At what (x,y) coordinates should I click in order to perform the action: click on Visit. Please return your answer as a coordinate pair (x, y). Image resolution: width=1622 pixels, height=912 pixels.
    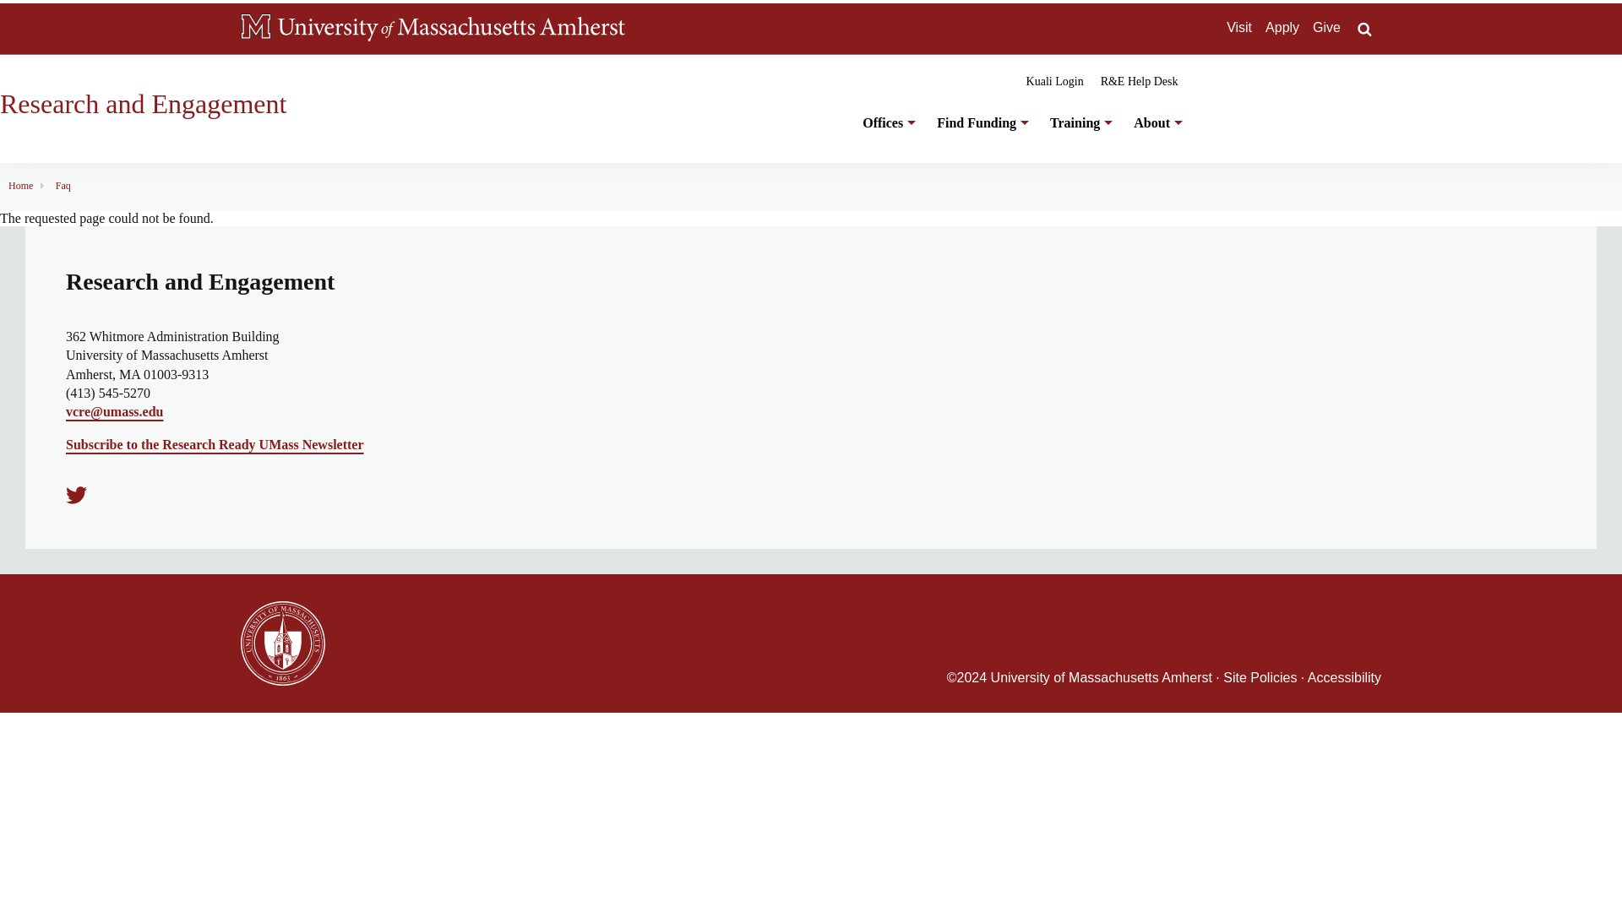
    Looking at the image, I should click on (1238, 27).